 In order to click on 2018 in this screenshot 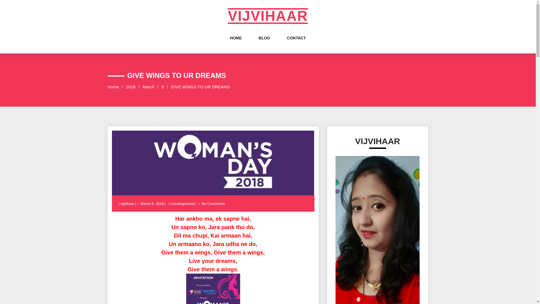, I will do `click(130, 87)`.